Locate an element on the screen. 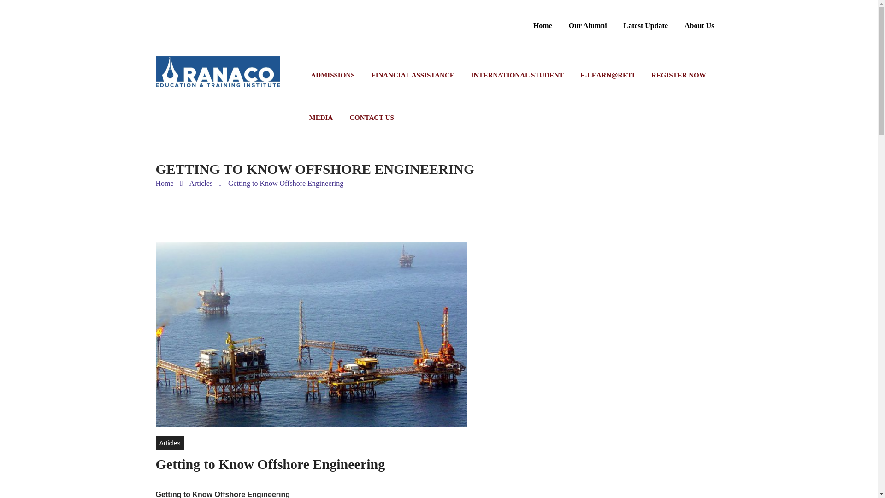  ADMISSIONS is located at coordinates (333, 75).